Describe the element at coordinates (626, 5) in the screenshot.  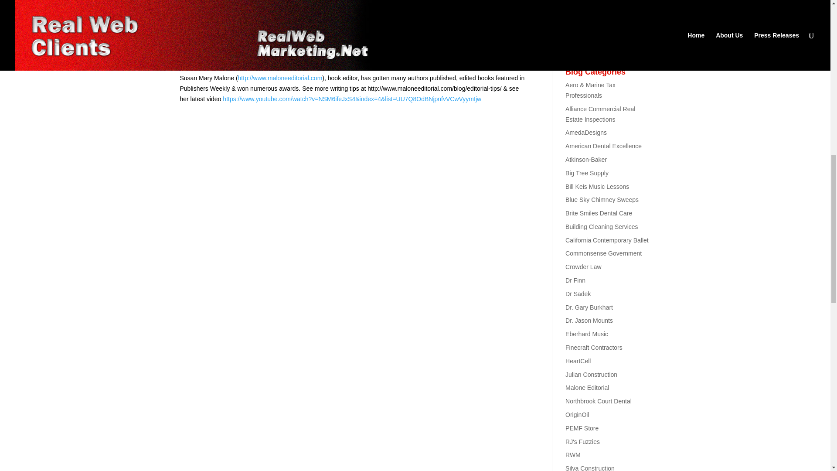
I see `Privacy Policy` at that location.